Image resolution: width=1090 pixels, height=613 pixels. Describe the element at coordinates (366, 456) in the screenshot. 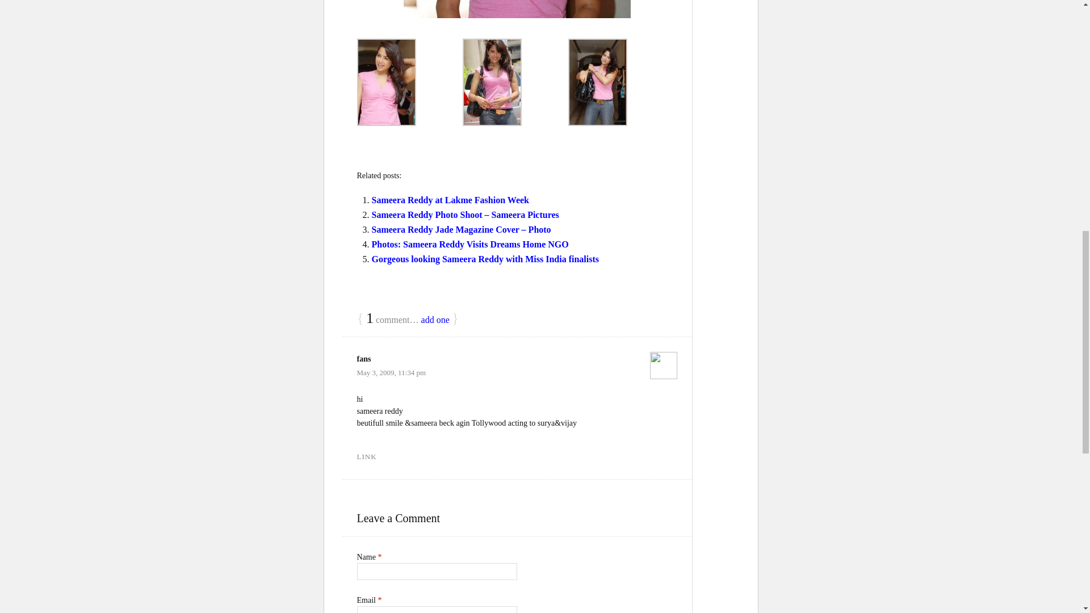

I see `permalink to this comment` at that location.